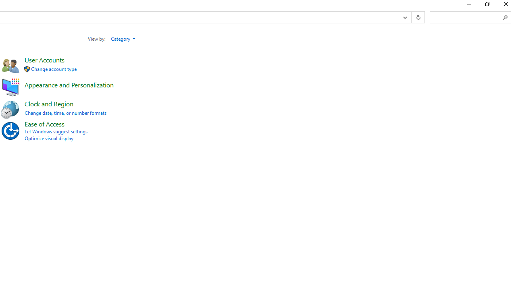 This screenshot has height=290, width=516. I want to click on Search, so click(506, 17).